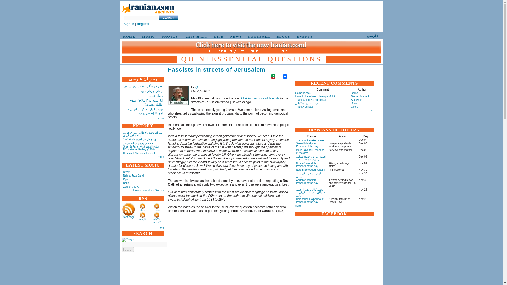 The image size is (507, 285). Describe the element at coordinates (148, 9) in the screenshot. I see `Home` at that location.